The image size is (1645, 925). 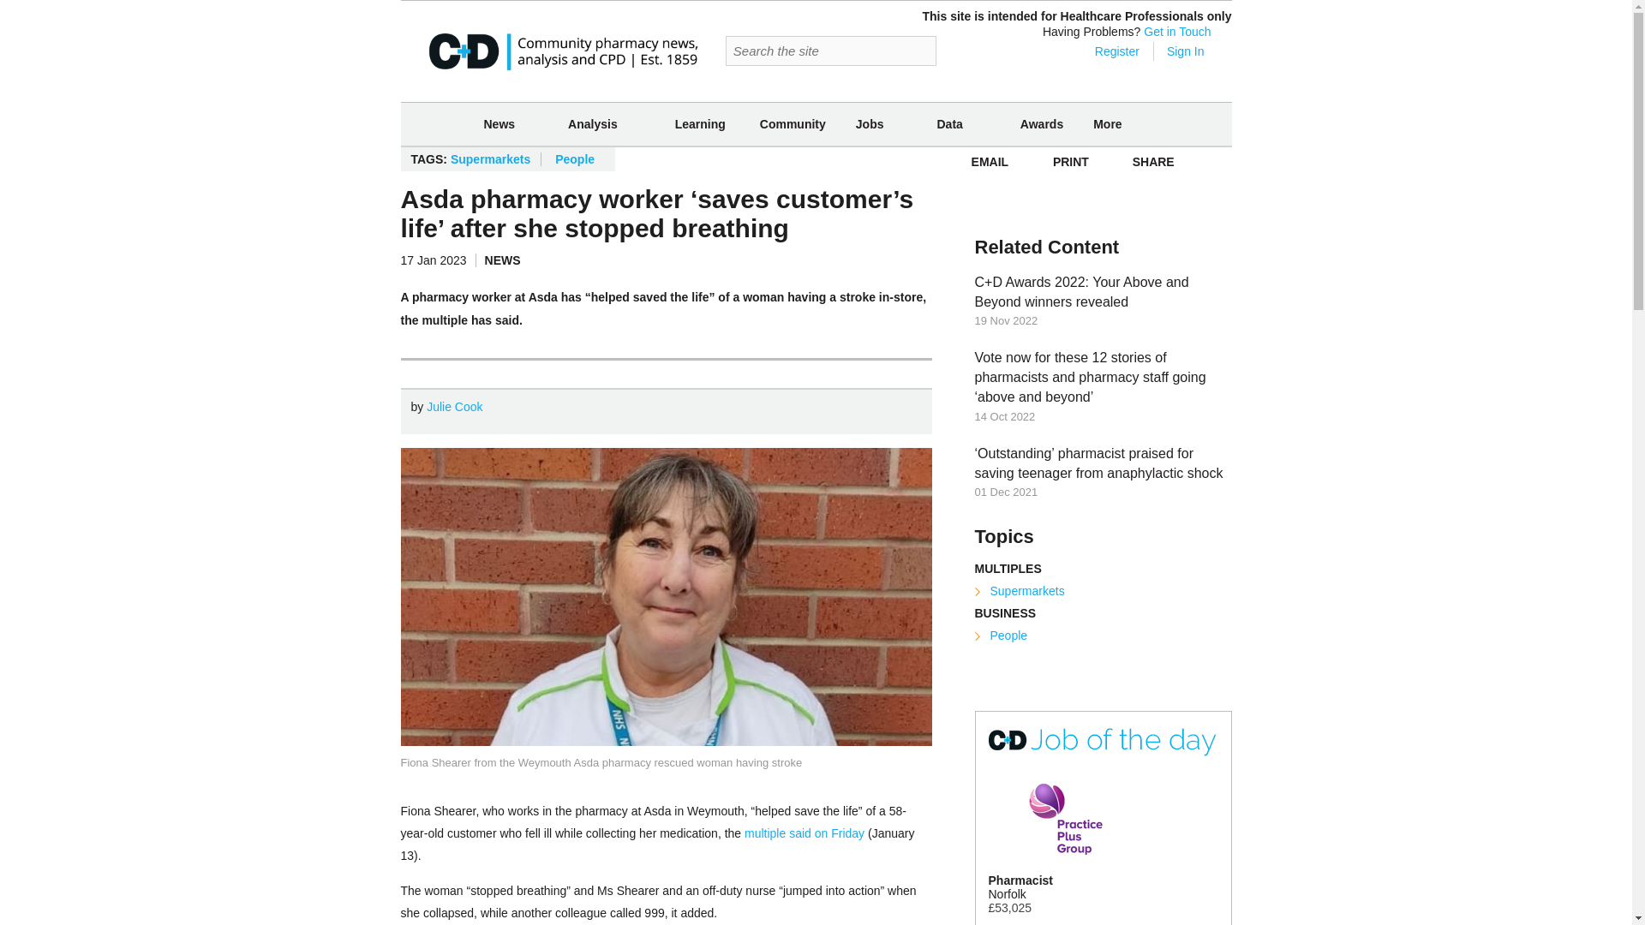 What do you see at coordinates (1185, 51) in the screenshot?
I see `Sign In` at bounding box center [1185, 51].